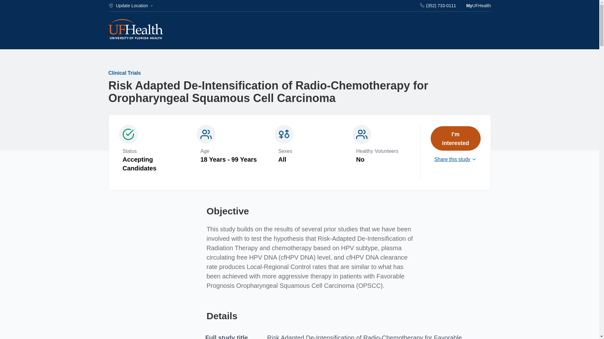 The height and width of the screenshot is (339, 604). What do you see at coordinates (135, 30) in the screenshot?
I see `UF Health Home` at bounding box center [135, 30].